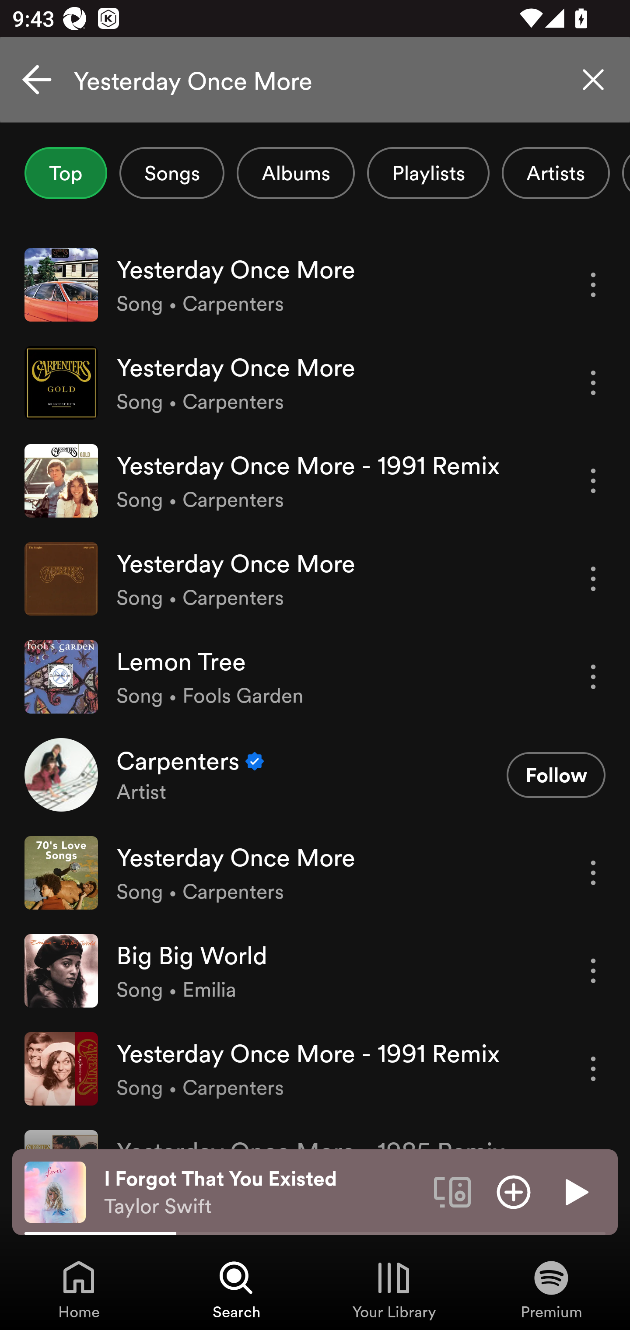  I want to click on Songs, so click(171, 173).